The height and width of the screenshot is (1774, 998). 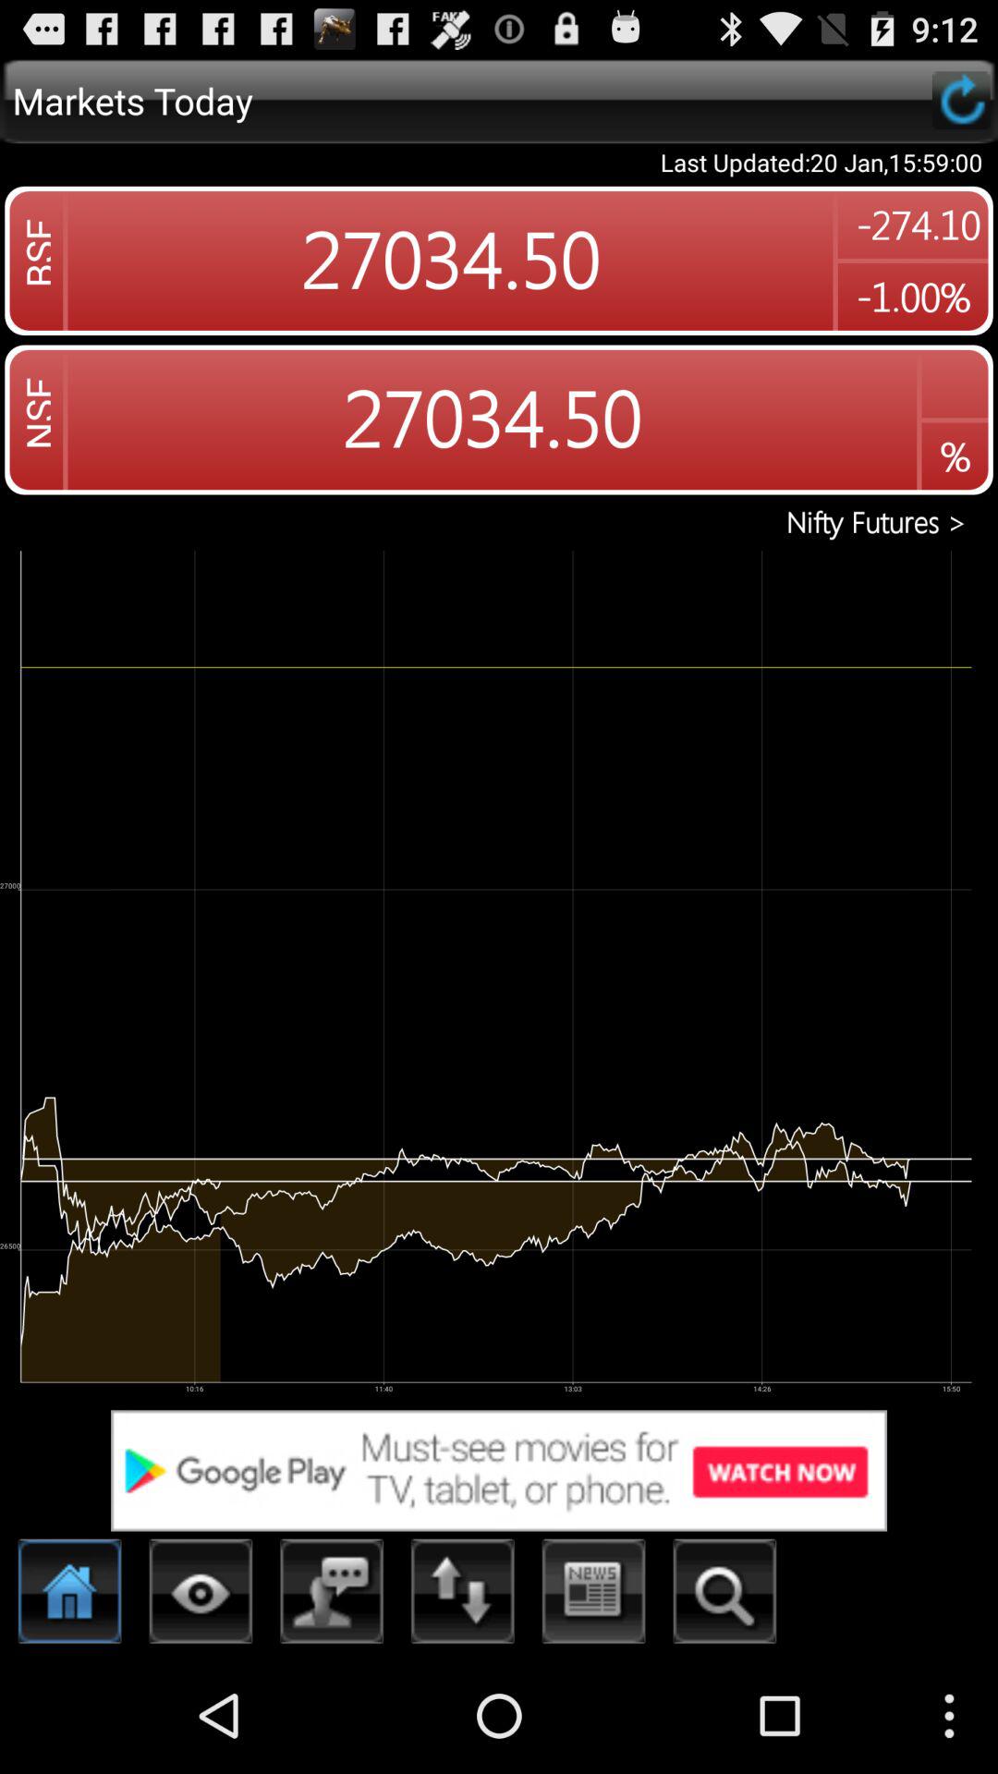 I want to click on view more, so click(x=201, y=1597).